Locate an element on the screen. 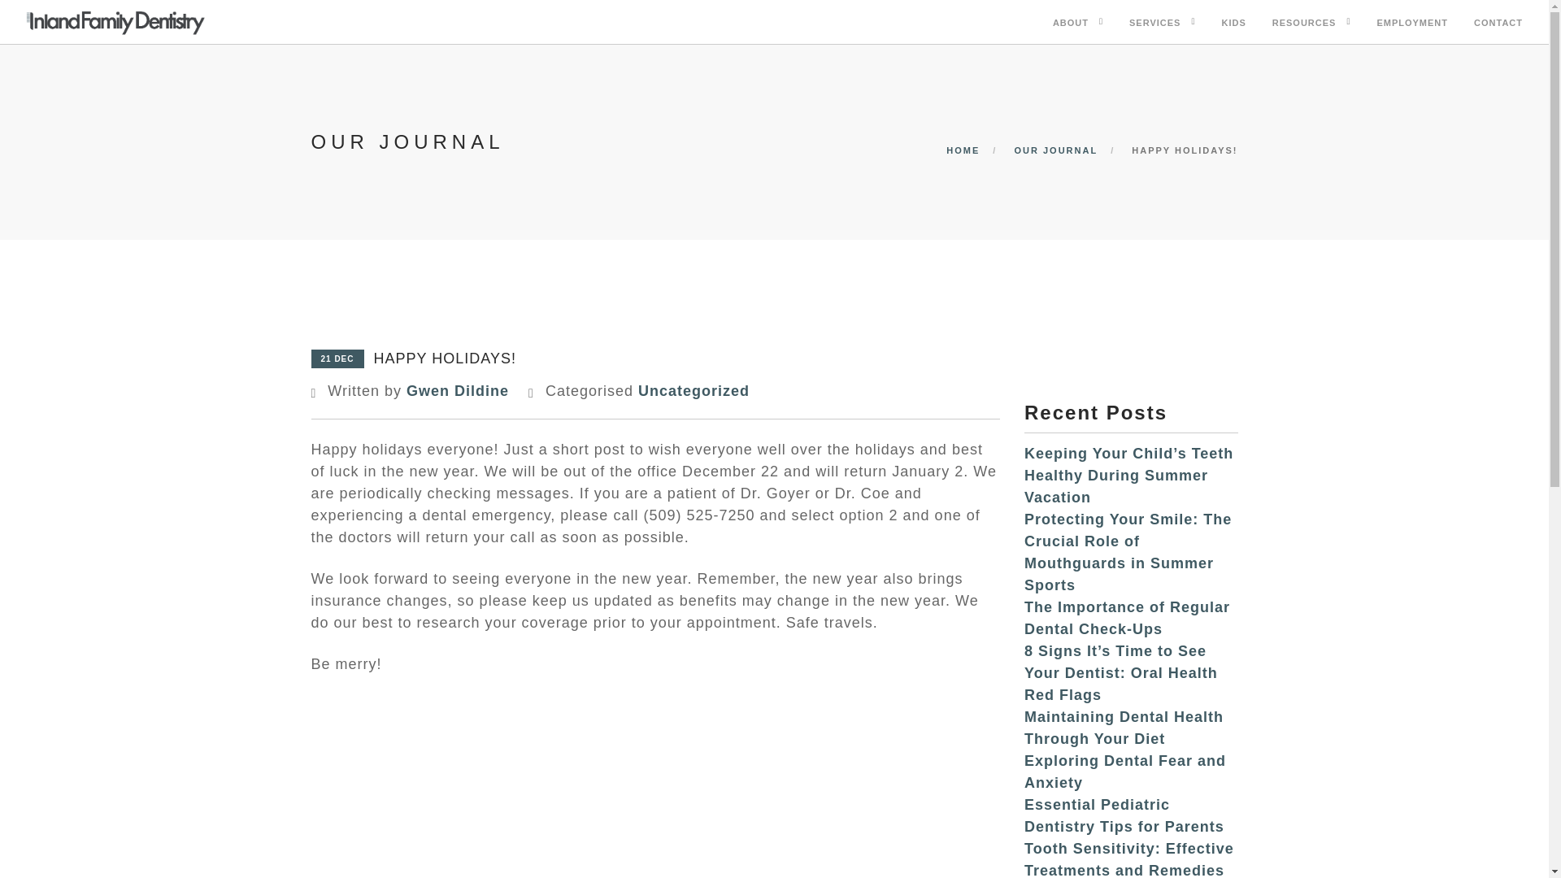 The width and height of the screenshot is (1561, 878). Posts by Gwen Dildine is located at coordinates (457, 390).